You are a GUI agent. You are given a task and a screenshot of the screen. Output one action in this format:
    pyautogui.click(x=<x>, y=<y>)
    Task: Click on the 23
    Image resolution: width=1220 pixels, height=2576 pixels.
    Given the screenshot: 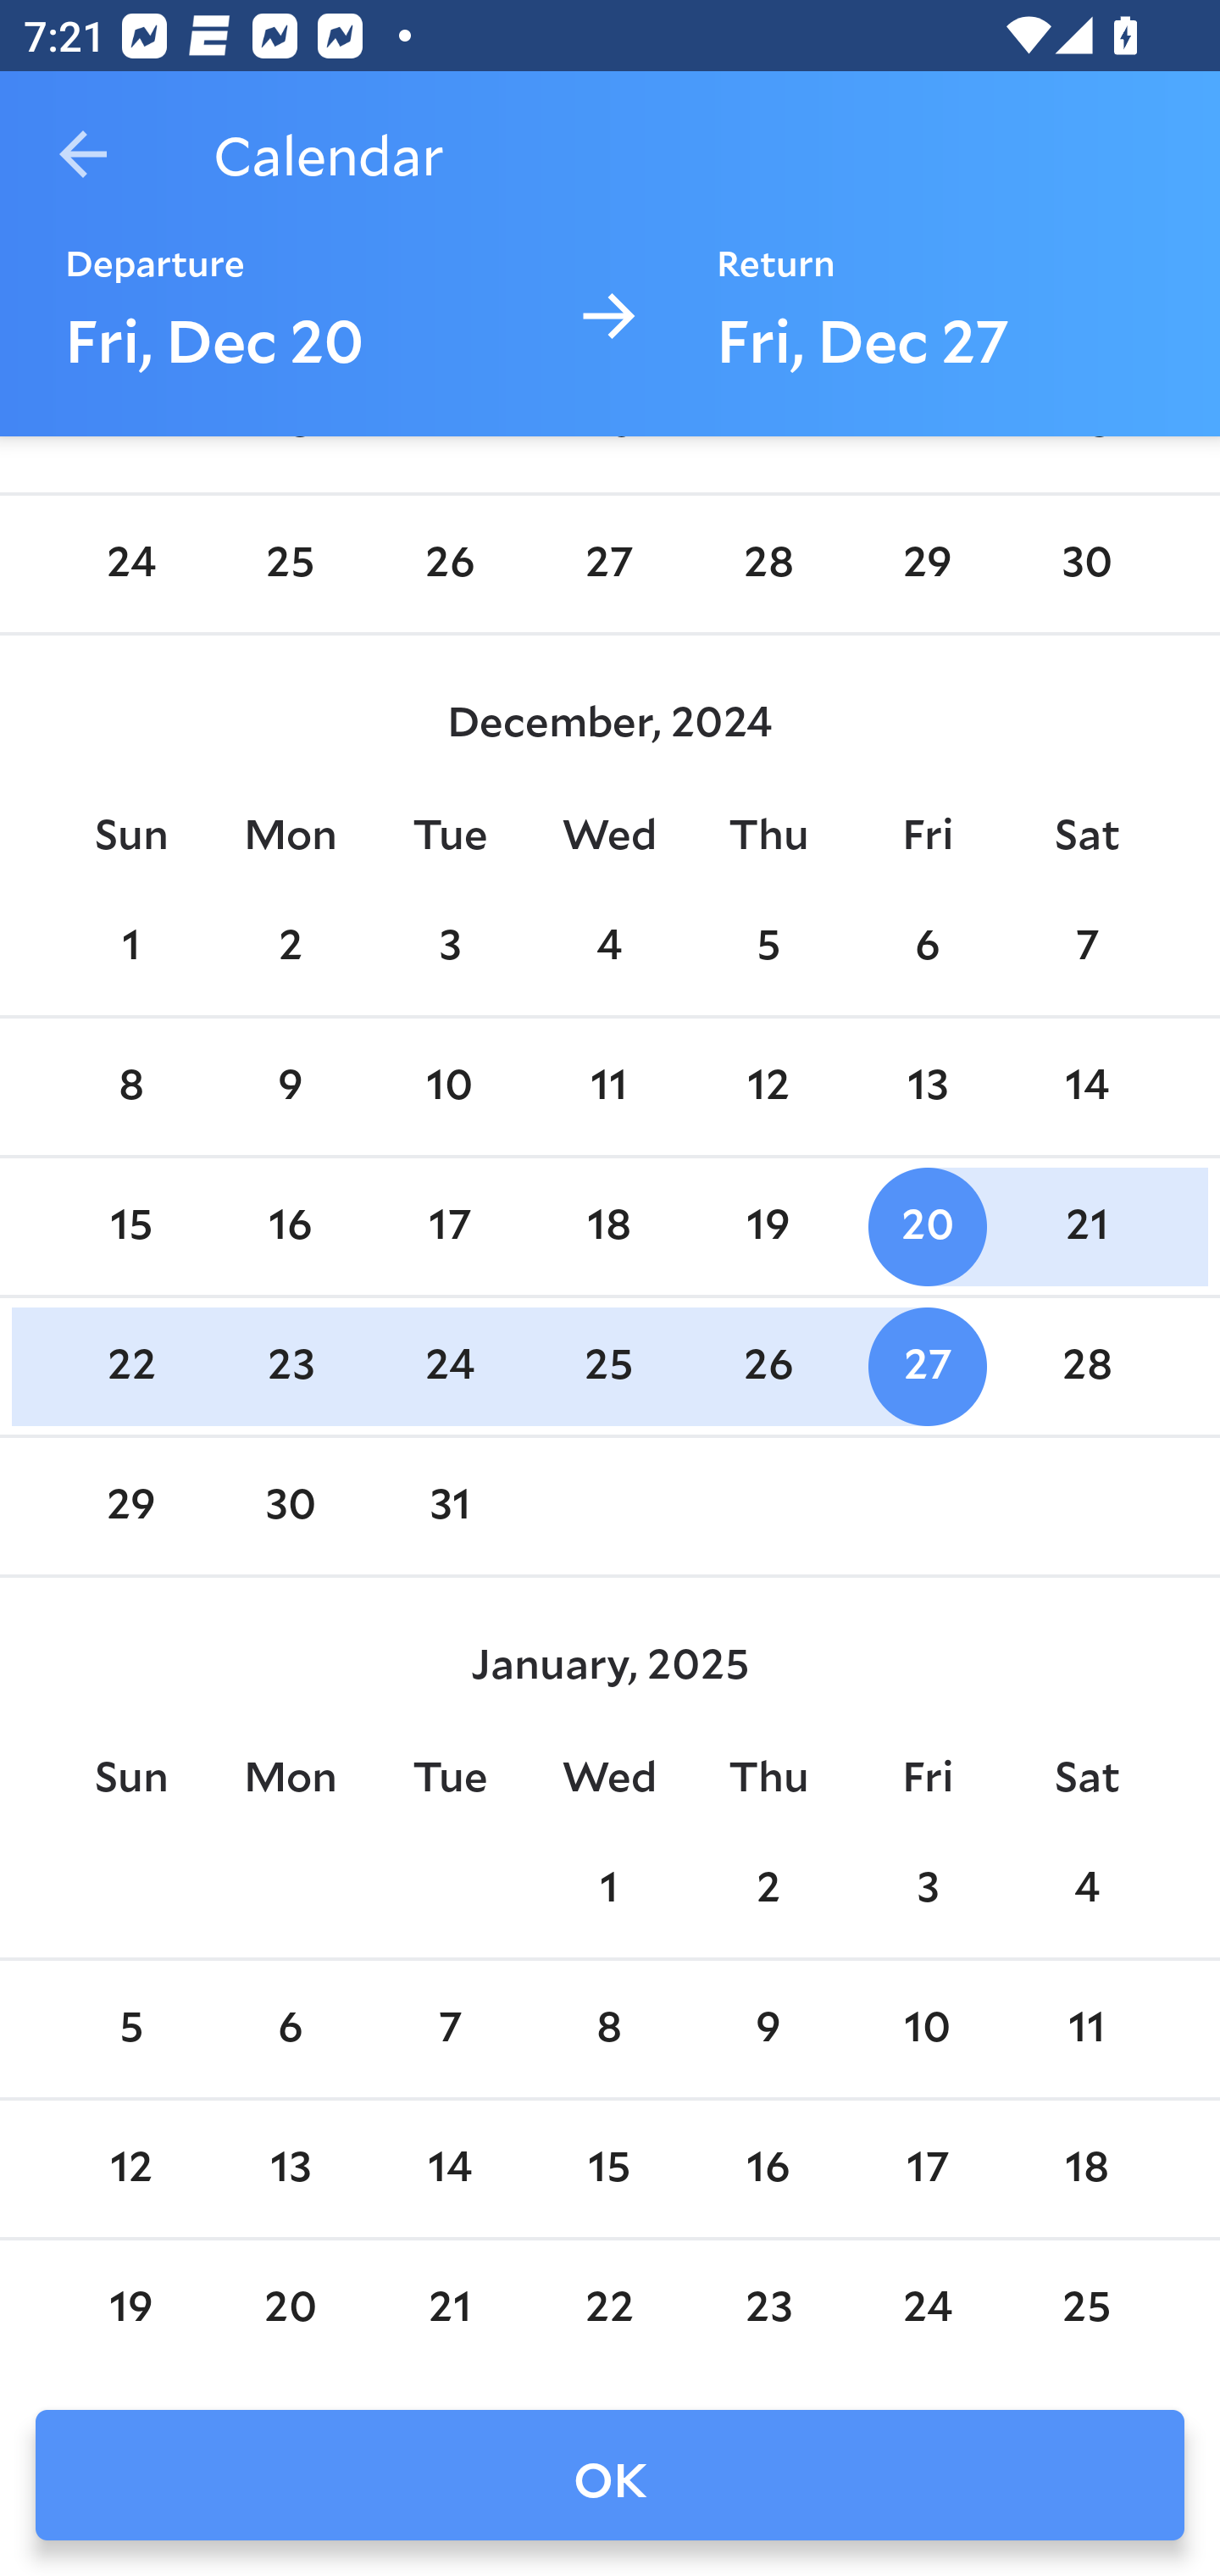 What is the action you would take?
    pyautogui.click(x=291, y=1368)
    